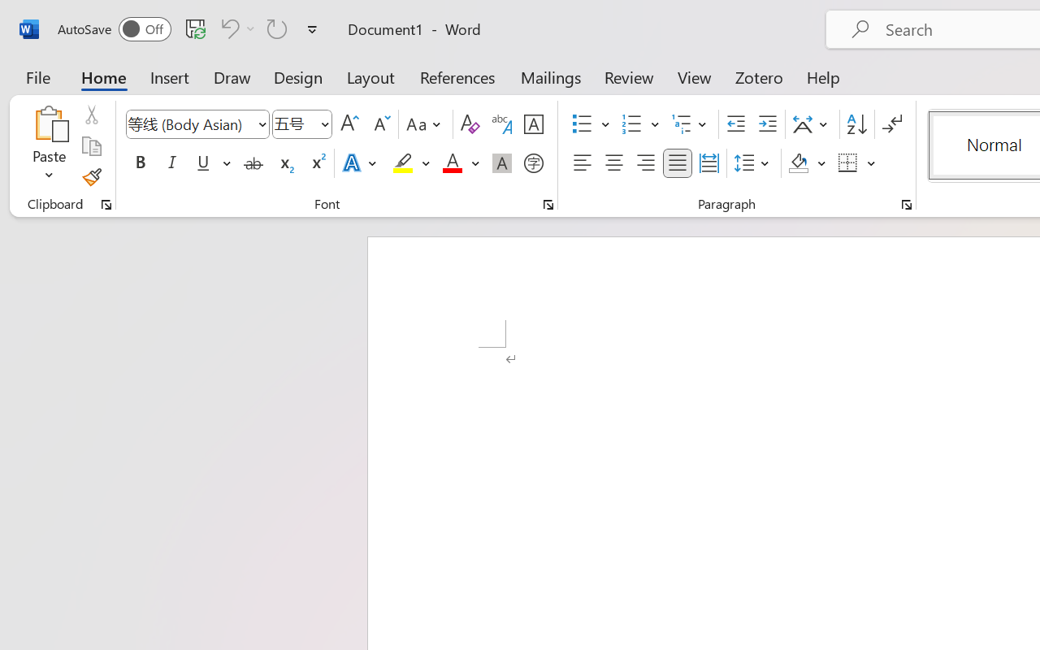  Describe the element at coordinates (236, 28) in the screenshot. I see `Can't Undo` at that location.